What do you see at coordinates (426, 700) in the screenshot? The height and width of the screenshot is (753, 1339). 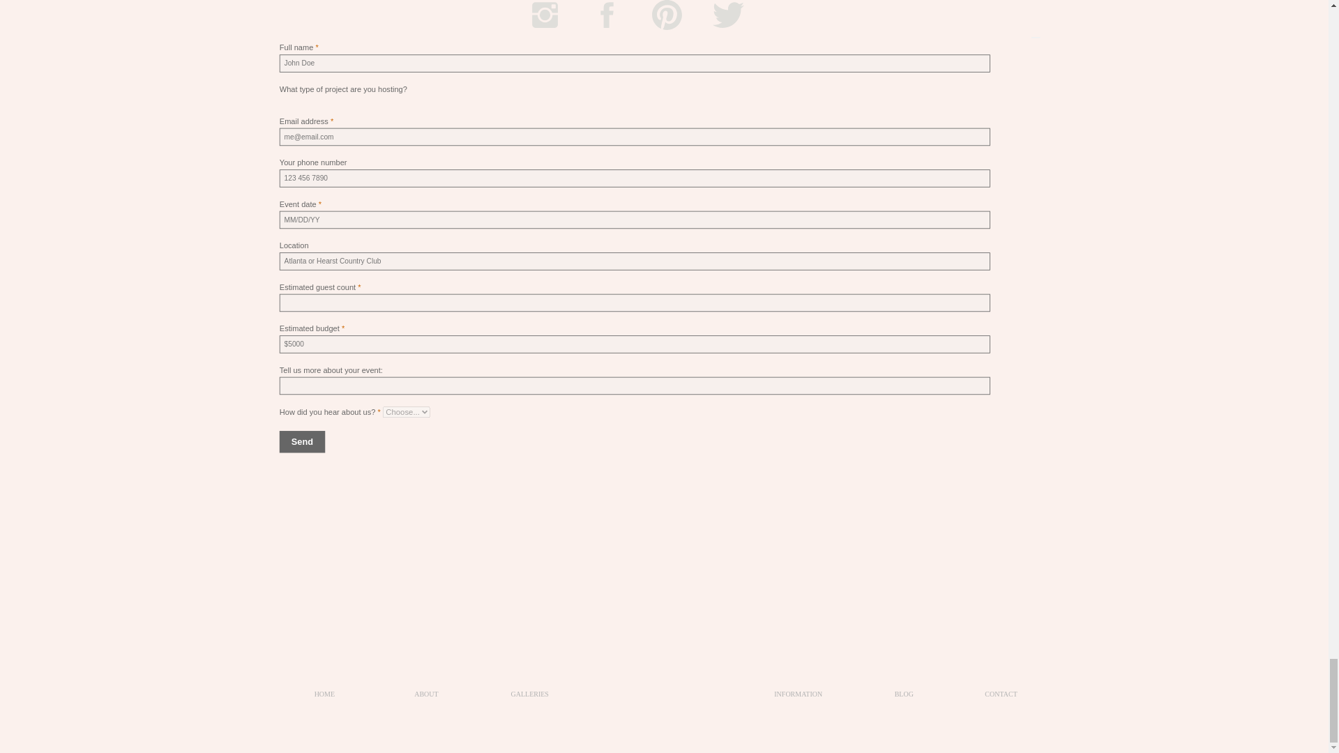 I see `ABOUT` at bounding box center [426, 700].